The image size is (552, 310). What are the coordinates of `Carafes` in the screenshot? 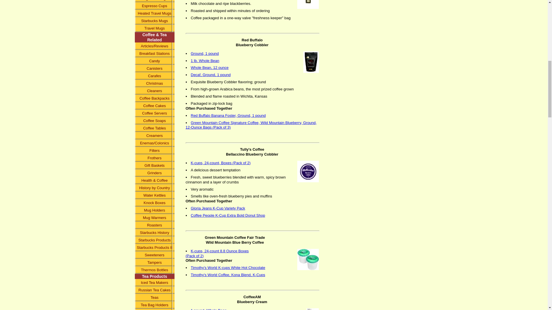 It's located at (154, 76).